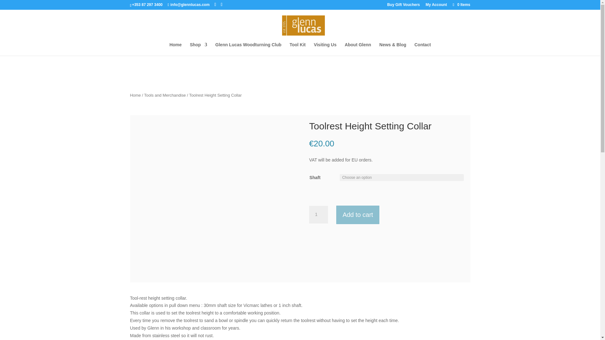 The image size is (605, 340). Describe the element at coordinates (297, 49) in the screenshot. I see `Tool Kit` at that location.